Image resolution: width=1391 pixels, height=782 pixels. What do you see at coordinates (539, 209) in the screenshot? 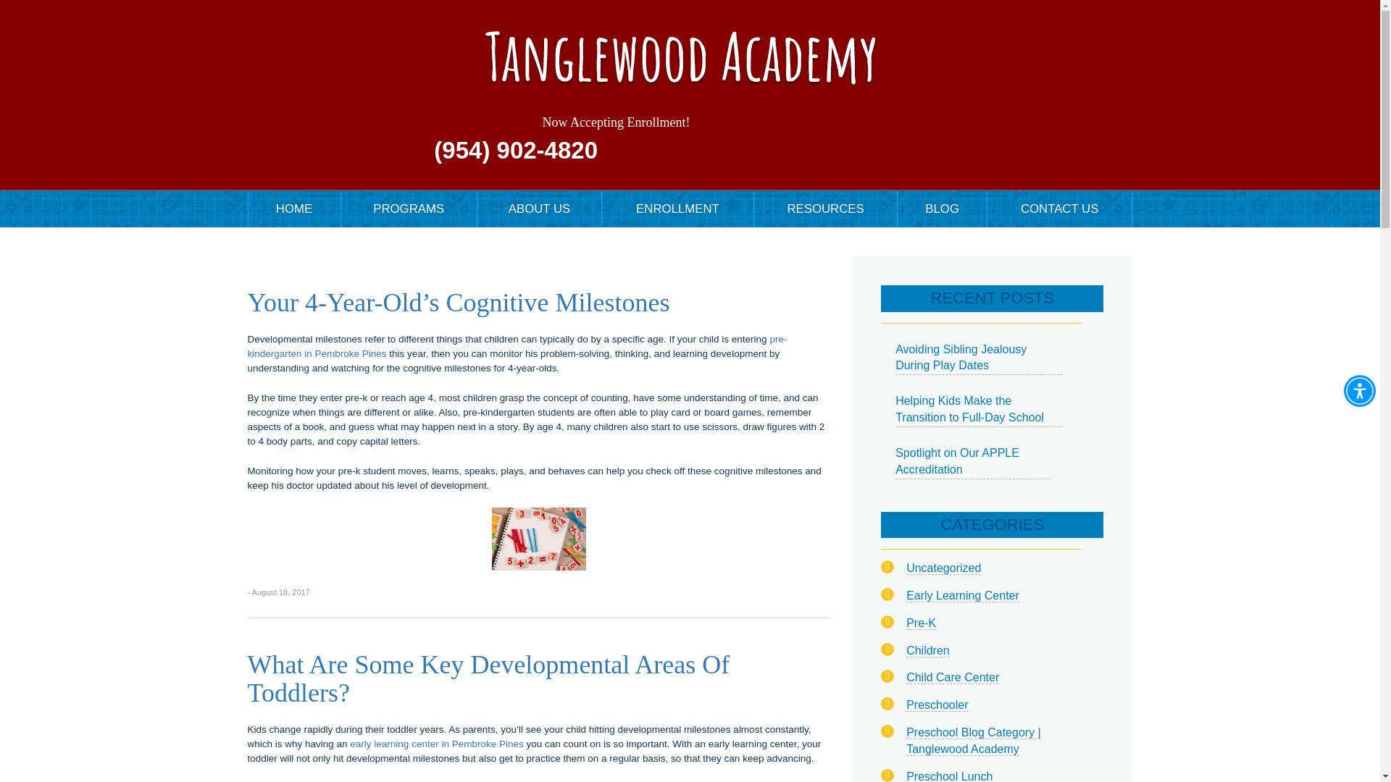
I see `ABOUT US` at bounding box center [539, 209].